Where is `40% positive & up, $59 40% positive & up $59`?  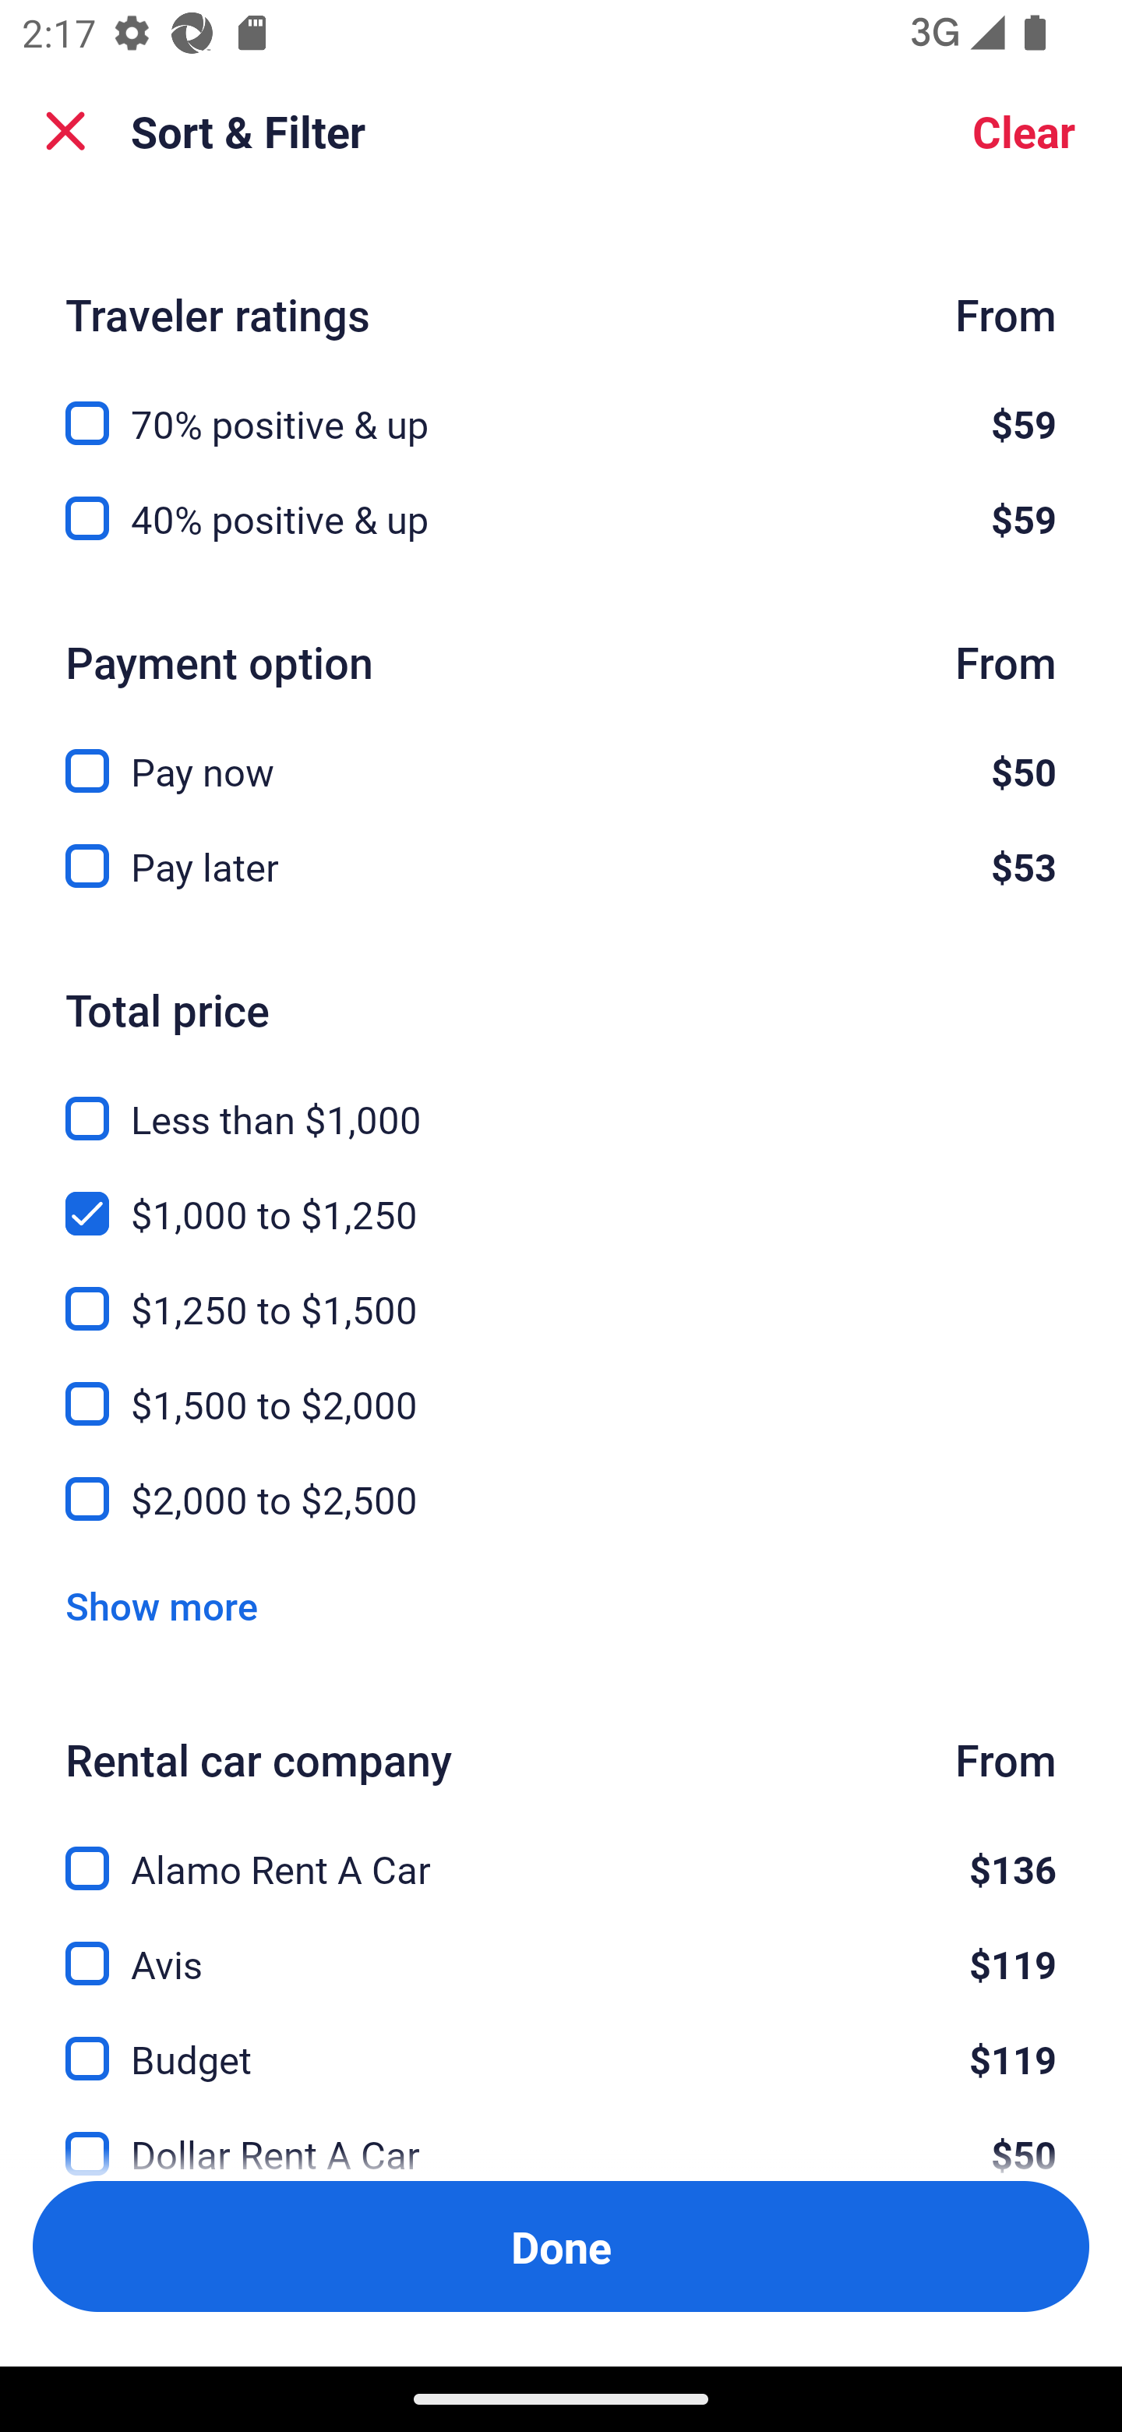
40% positive & up, $59 40% positive & up $59 is located at coordinates (561, 519).